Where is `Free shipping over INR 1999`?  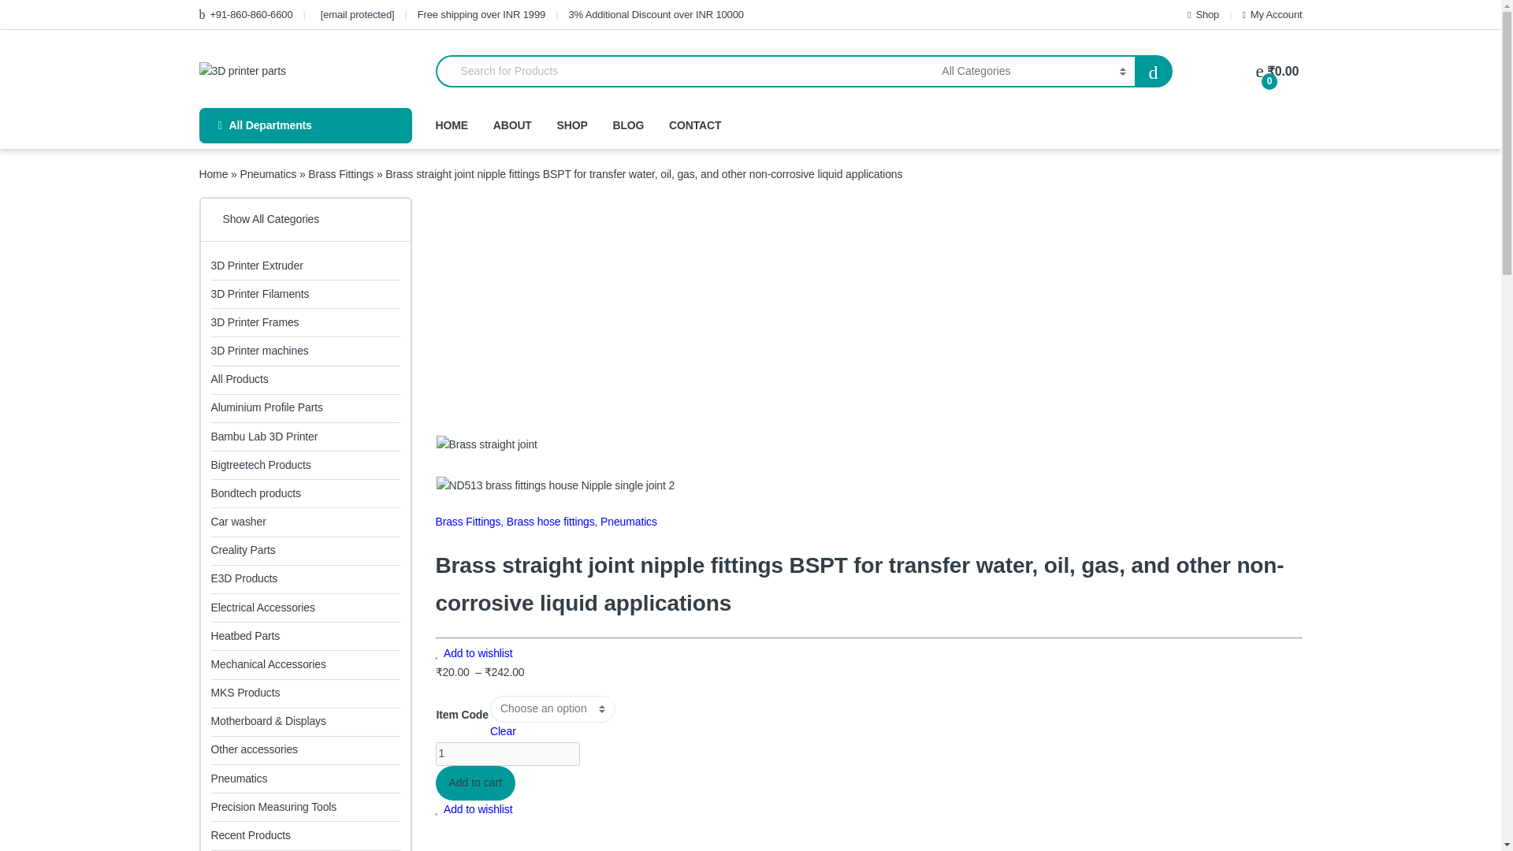
Free shipping over INR 1999 is located at coordinates (481, 14).